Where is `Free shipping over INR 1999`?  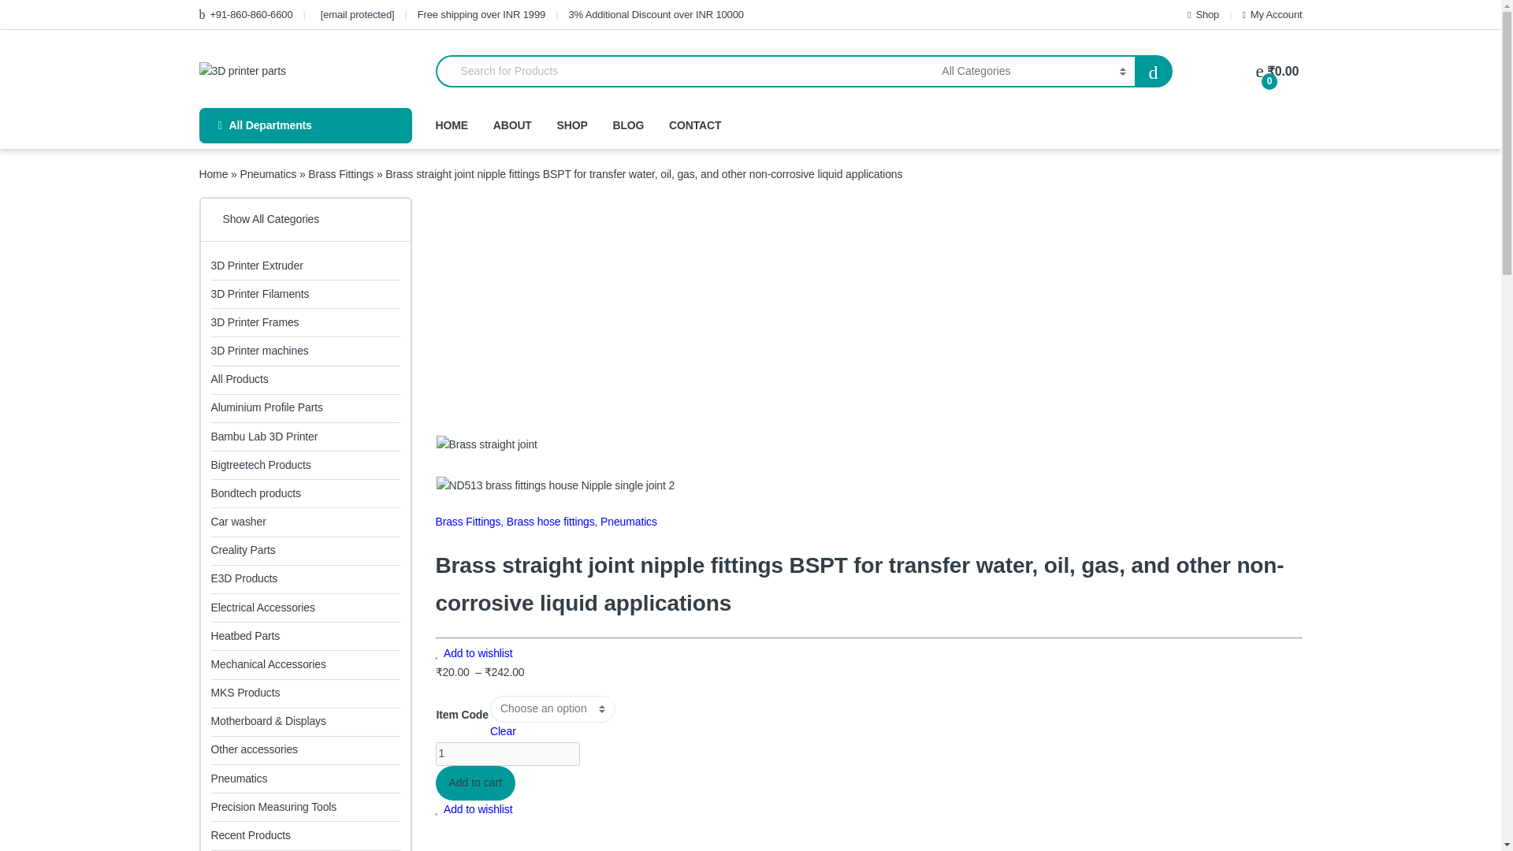
Free shipping over INR 1999 is located at coordinates (481, 14).